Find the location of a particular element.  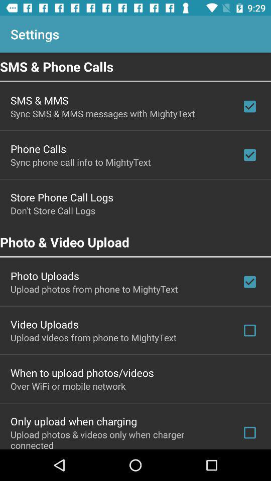

flip until photo uploads is located at coordinates (45, 276).